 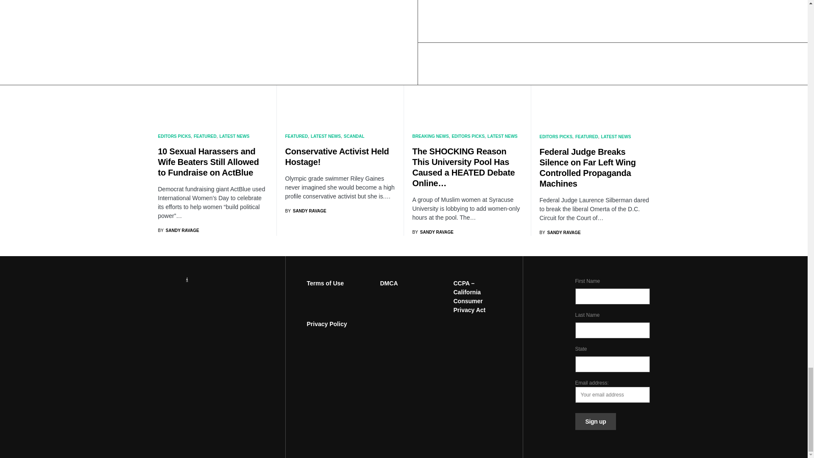 I want to click on View all posts by Sandy Ravage, so click(x=178, y=22).